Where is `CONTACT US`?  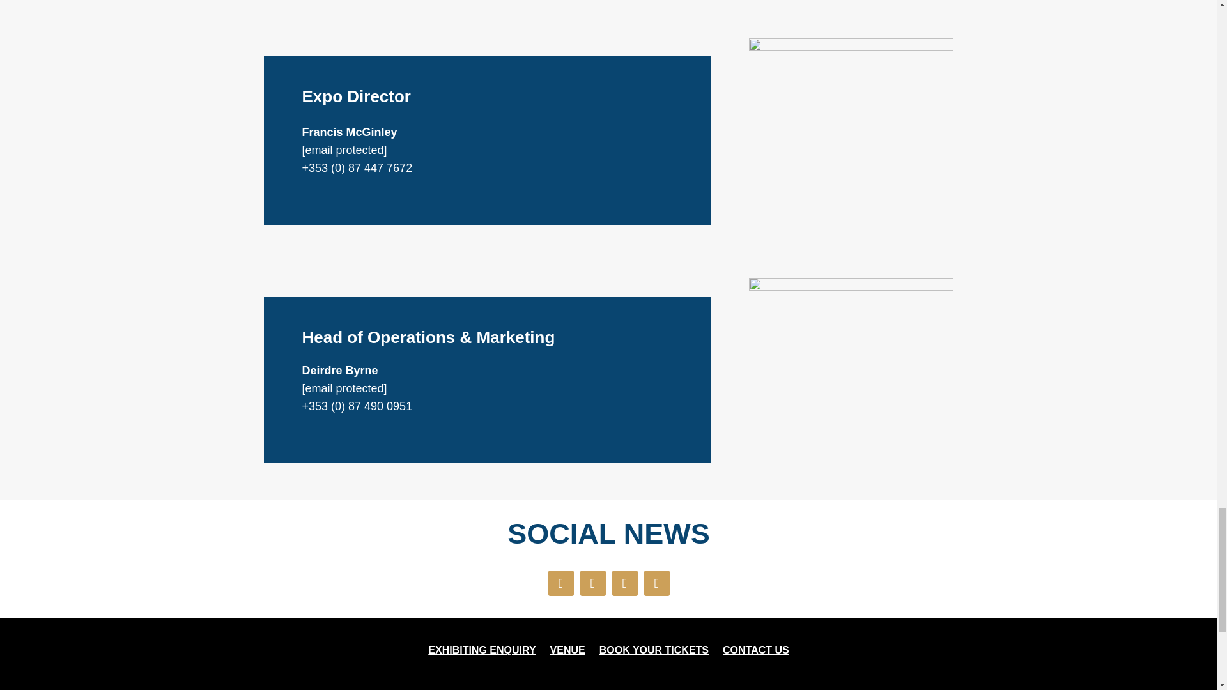 CONTACT US is located at coordinates (755, 652).